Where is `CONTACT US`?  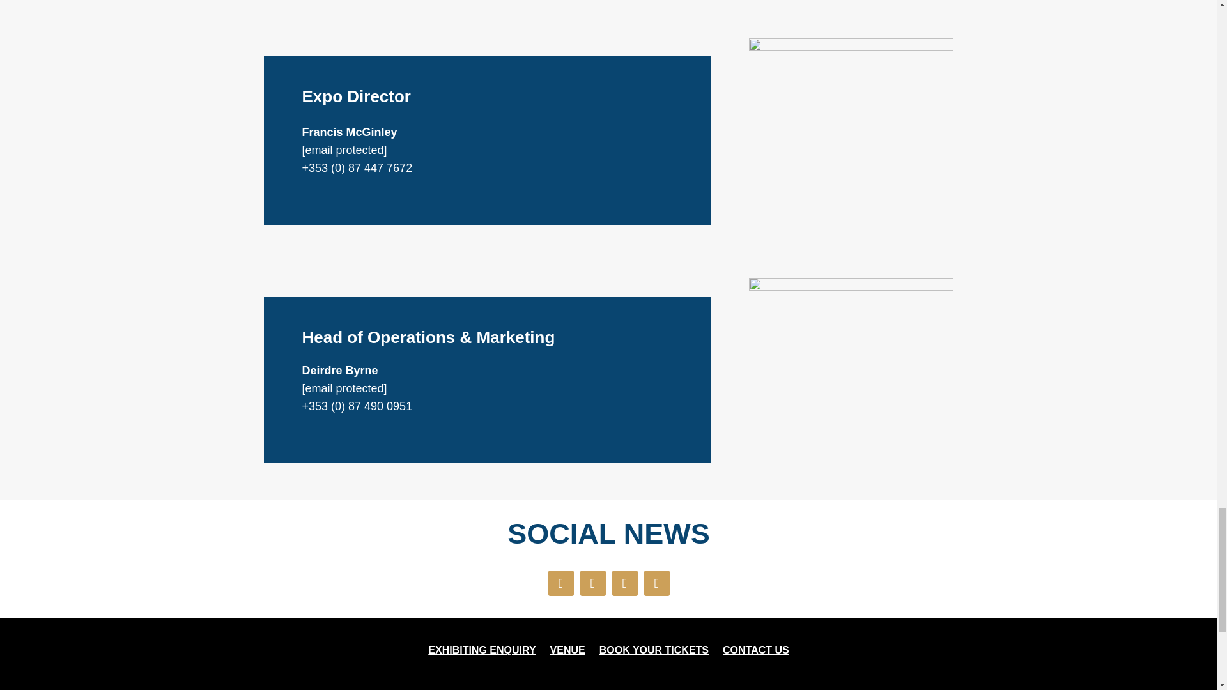 CONTACT US is located at coordinates (755, 652).